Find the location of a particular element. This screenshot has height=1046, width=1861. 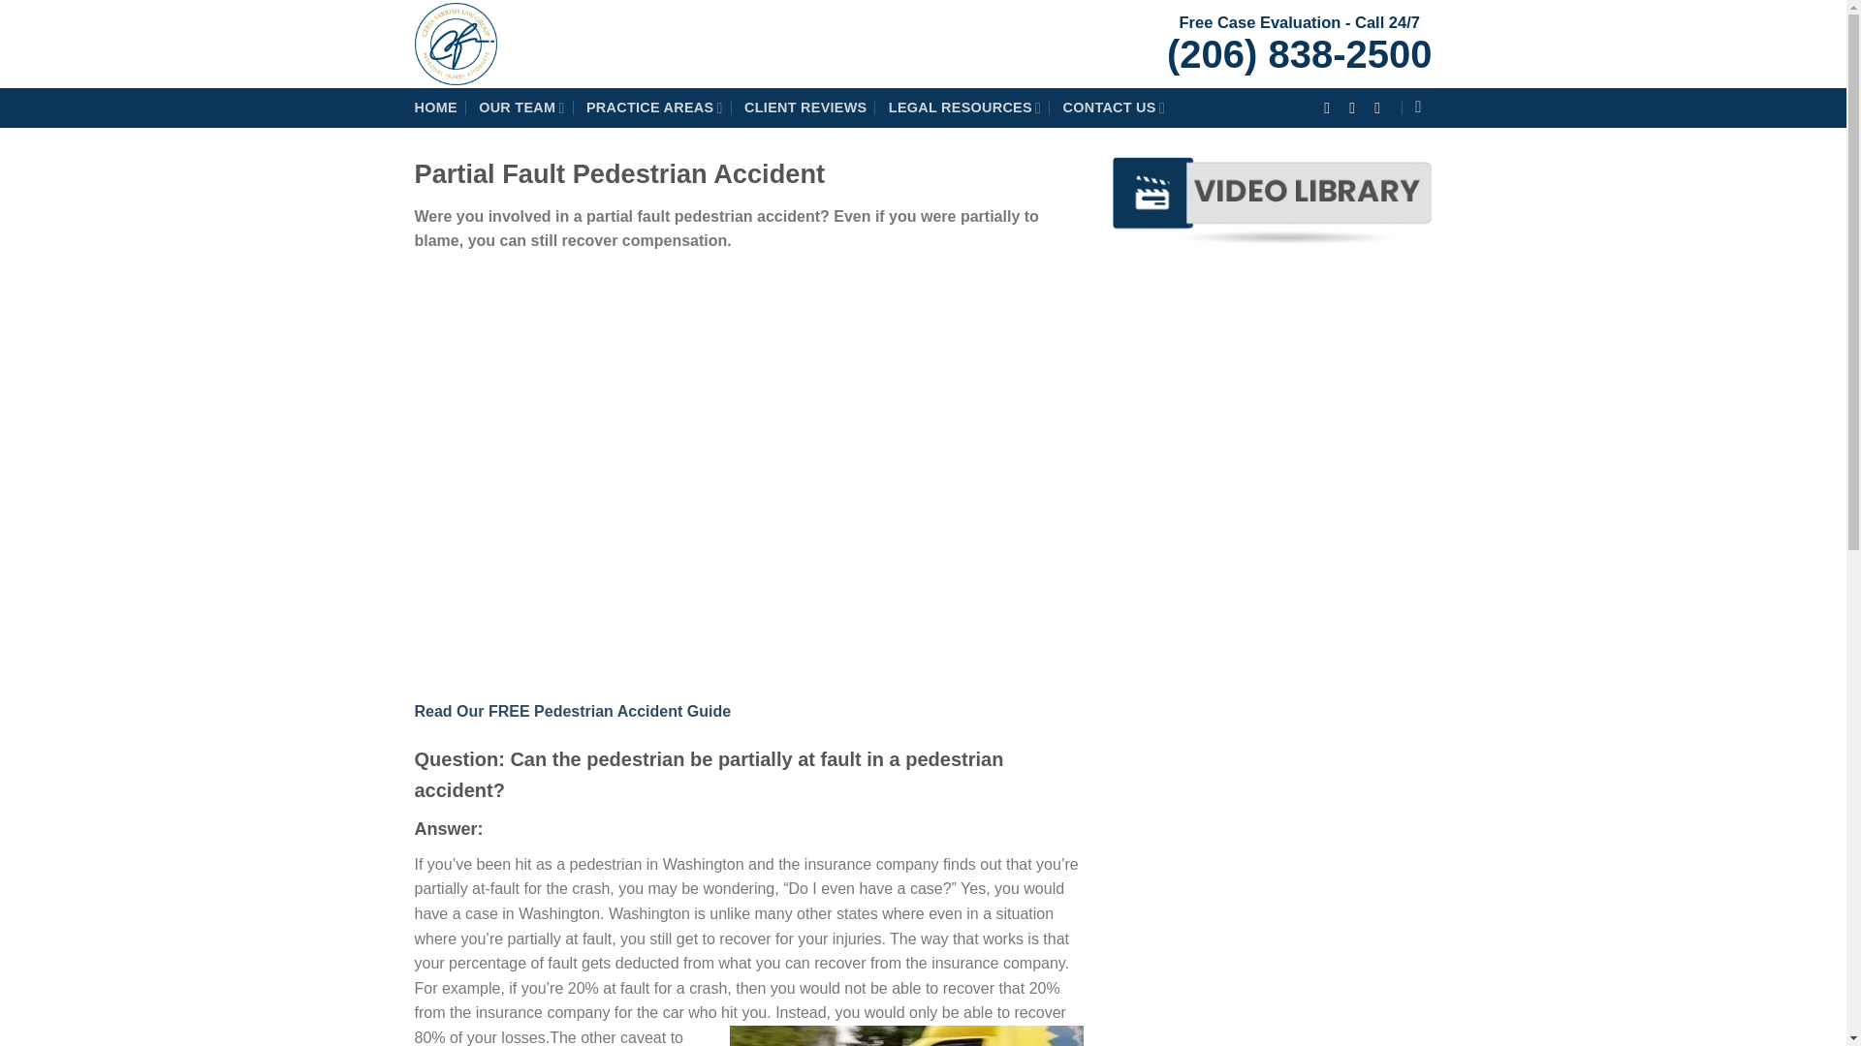

CLIENT REVIEWS is located at coordinates (805, 107).